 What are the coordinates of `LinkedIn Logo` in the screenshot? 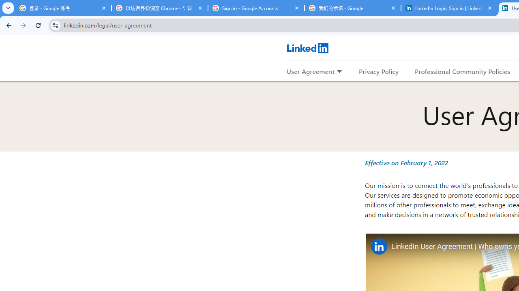 It's located at (307, 48).